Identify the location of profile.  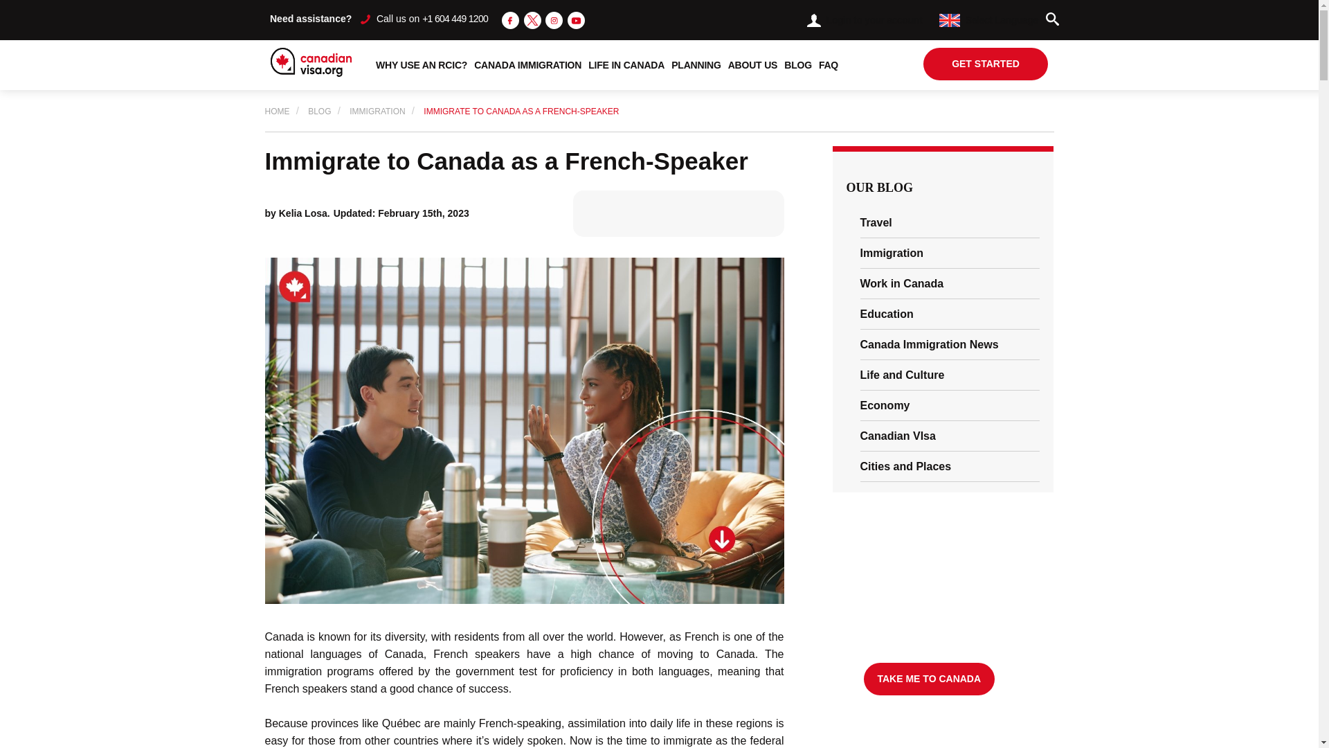
(814, 20).